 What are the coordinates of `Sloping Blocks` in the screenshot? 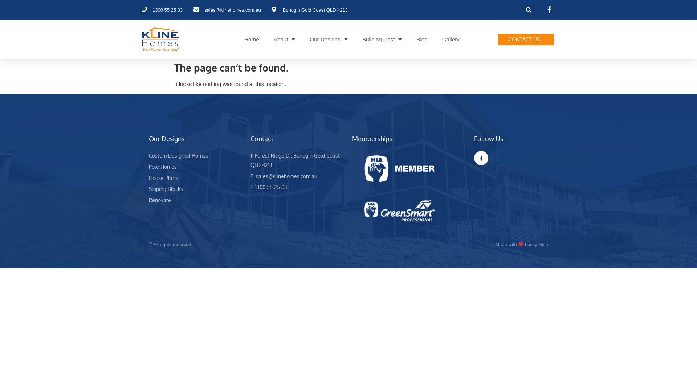 It's located at (196, 189).